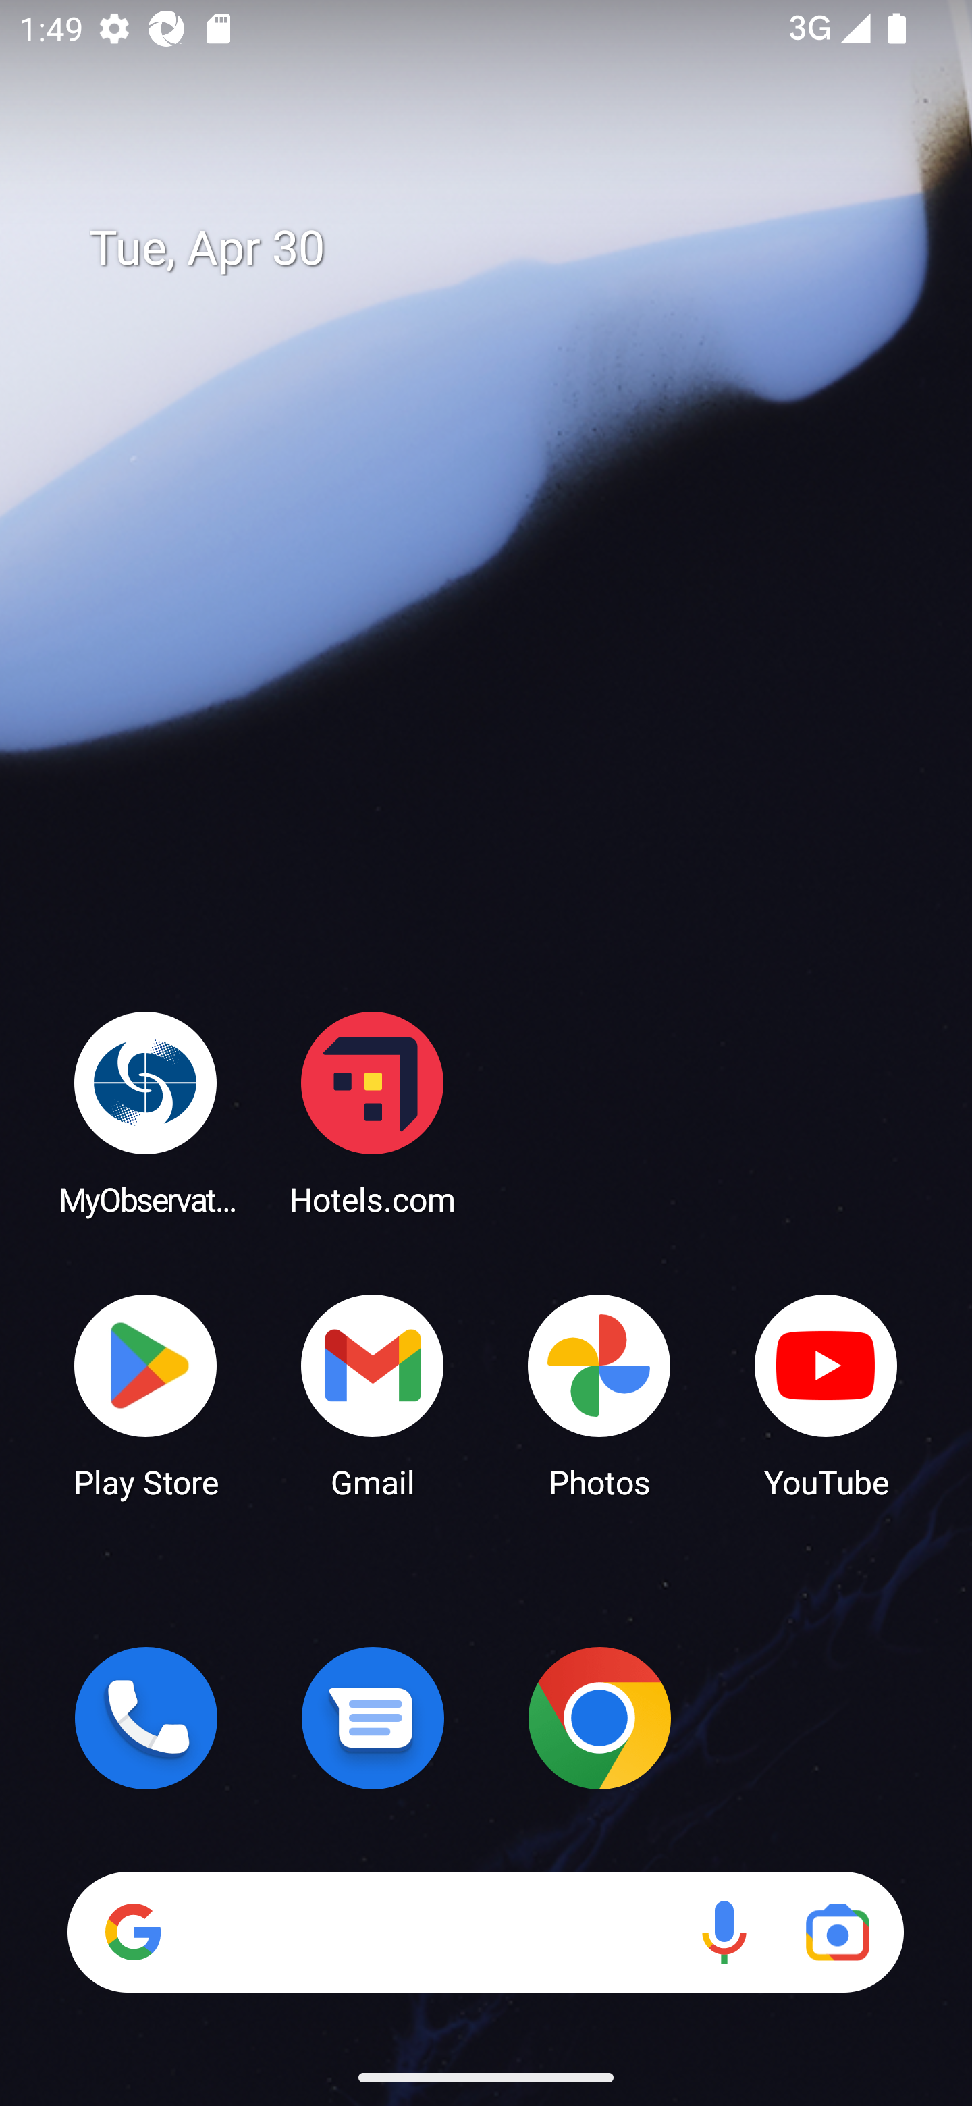  Describe the element at coordinates (826, 1395) in the screenshot. I see `YouTube` at that location.